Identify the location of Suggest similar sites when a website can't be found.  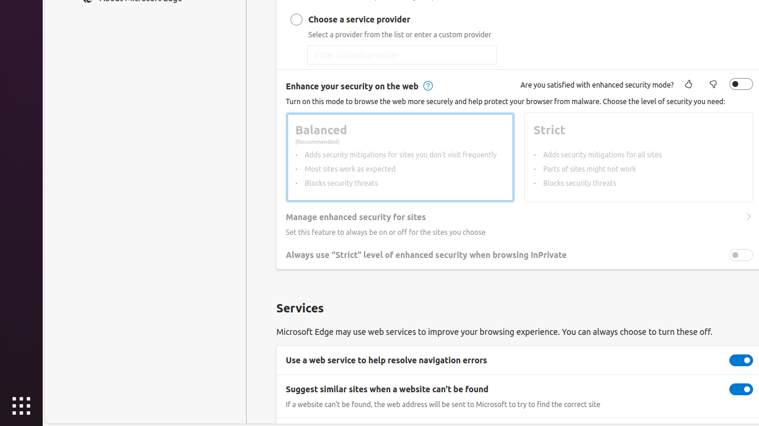
(741, 389).